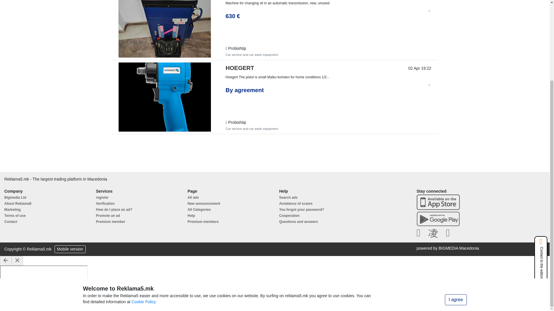 The width and height of the screenshot is (554, 311). Describe the element at coordinates (15, 215) in the screenshot. I see `Terms of use` at that location.